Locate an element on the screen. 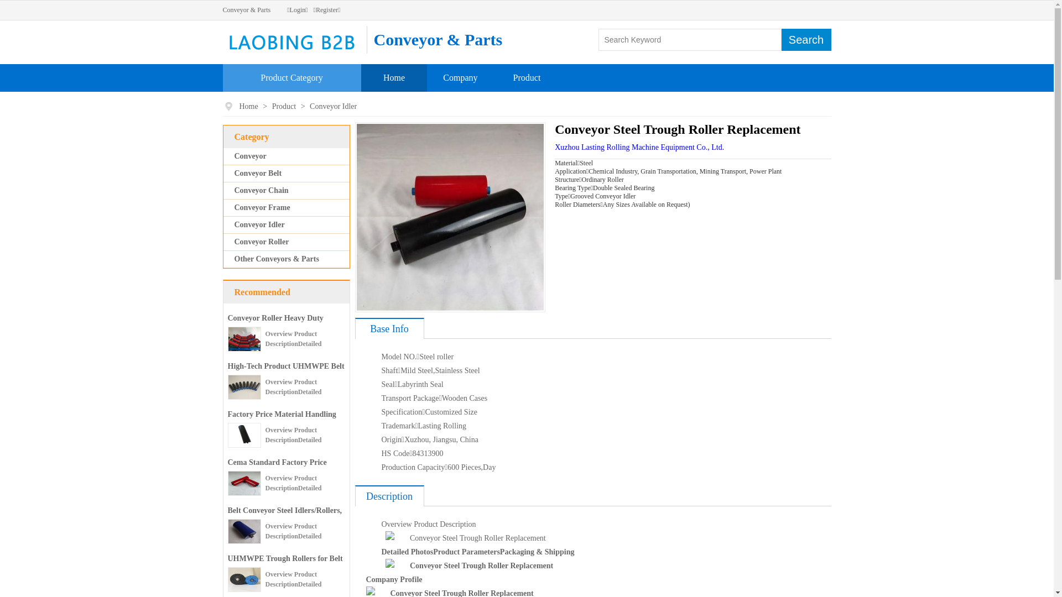 The height and width of the screenshot is (597, 1062). Conveyor Idler is located at coordinates (260, 224).